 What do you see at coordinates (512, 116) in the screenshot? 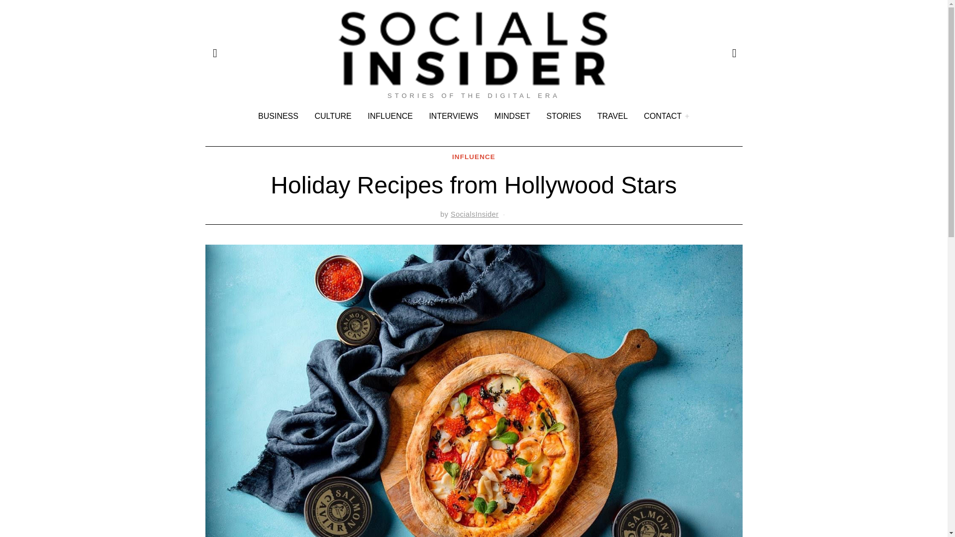
I see `MINDSET` at bounding box center [512, 116].